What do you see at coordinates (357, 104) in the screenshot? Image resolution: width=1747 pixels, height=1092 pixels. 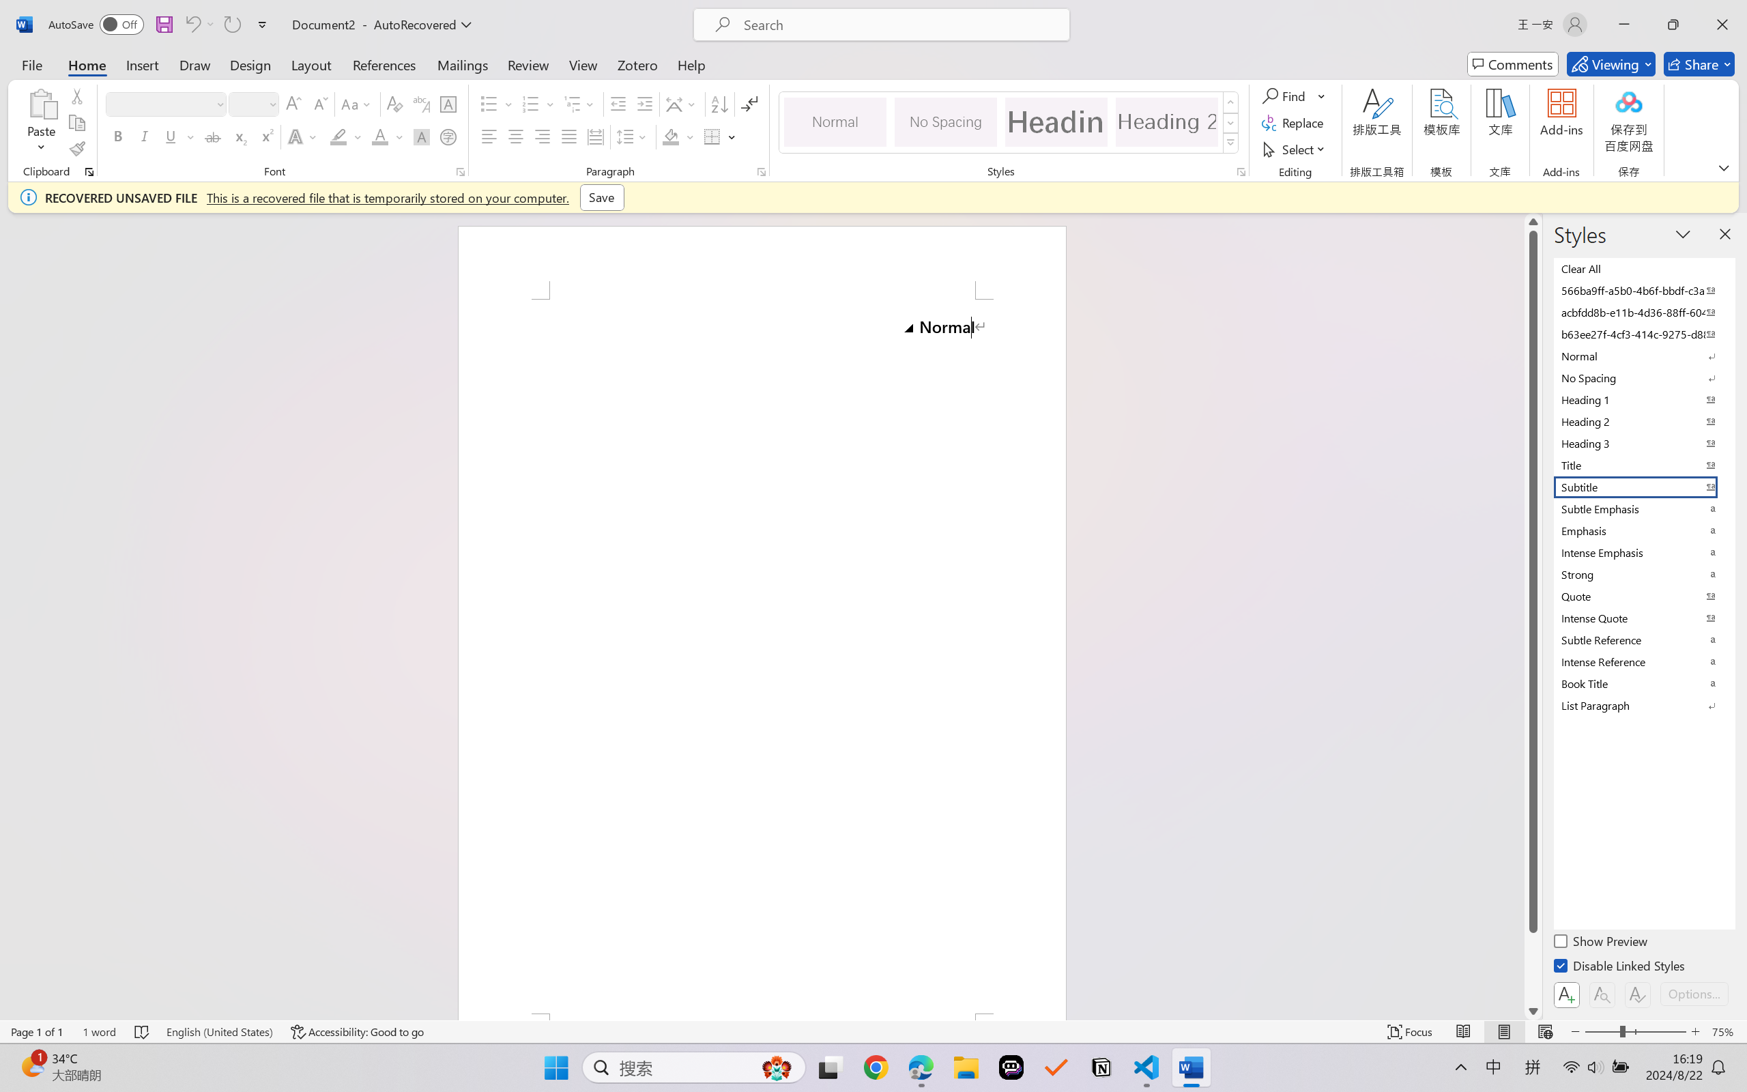 I see `Change Case` at bounding box center [357, 104].